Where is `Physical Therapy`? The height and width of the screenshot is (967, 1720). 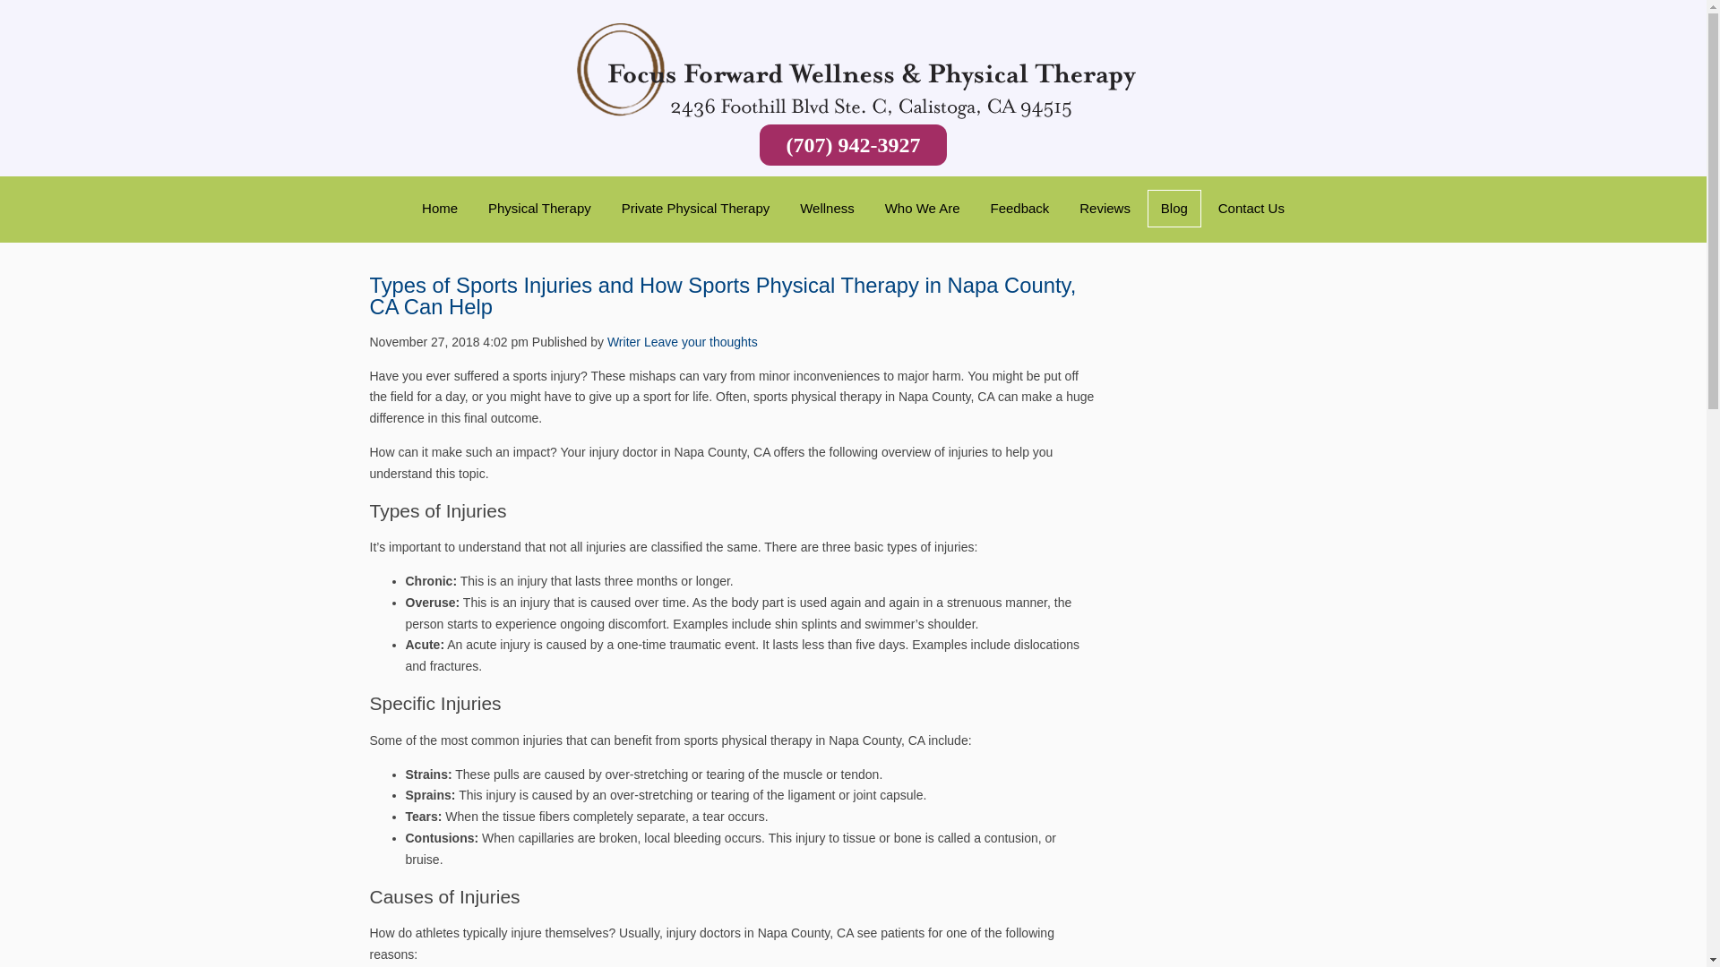
Physical Therapy is located at coordinates (539, 208).